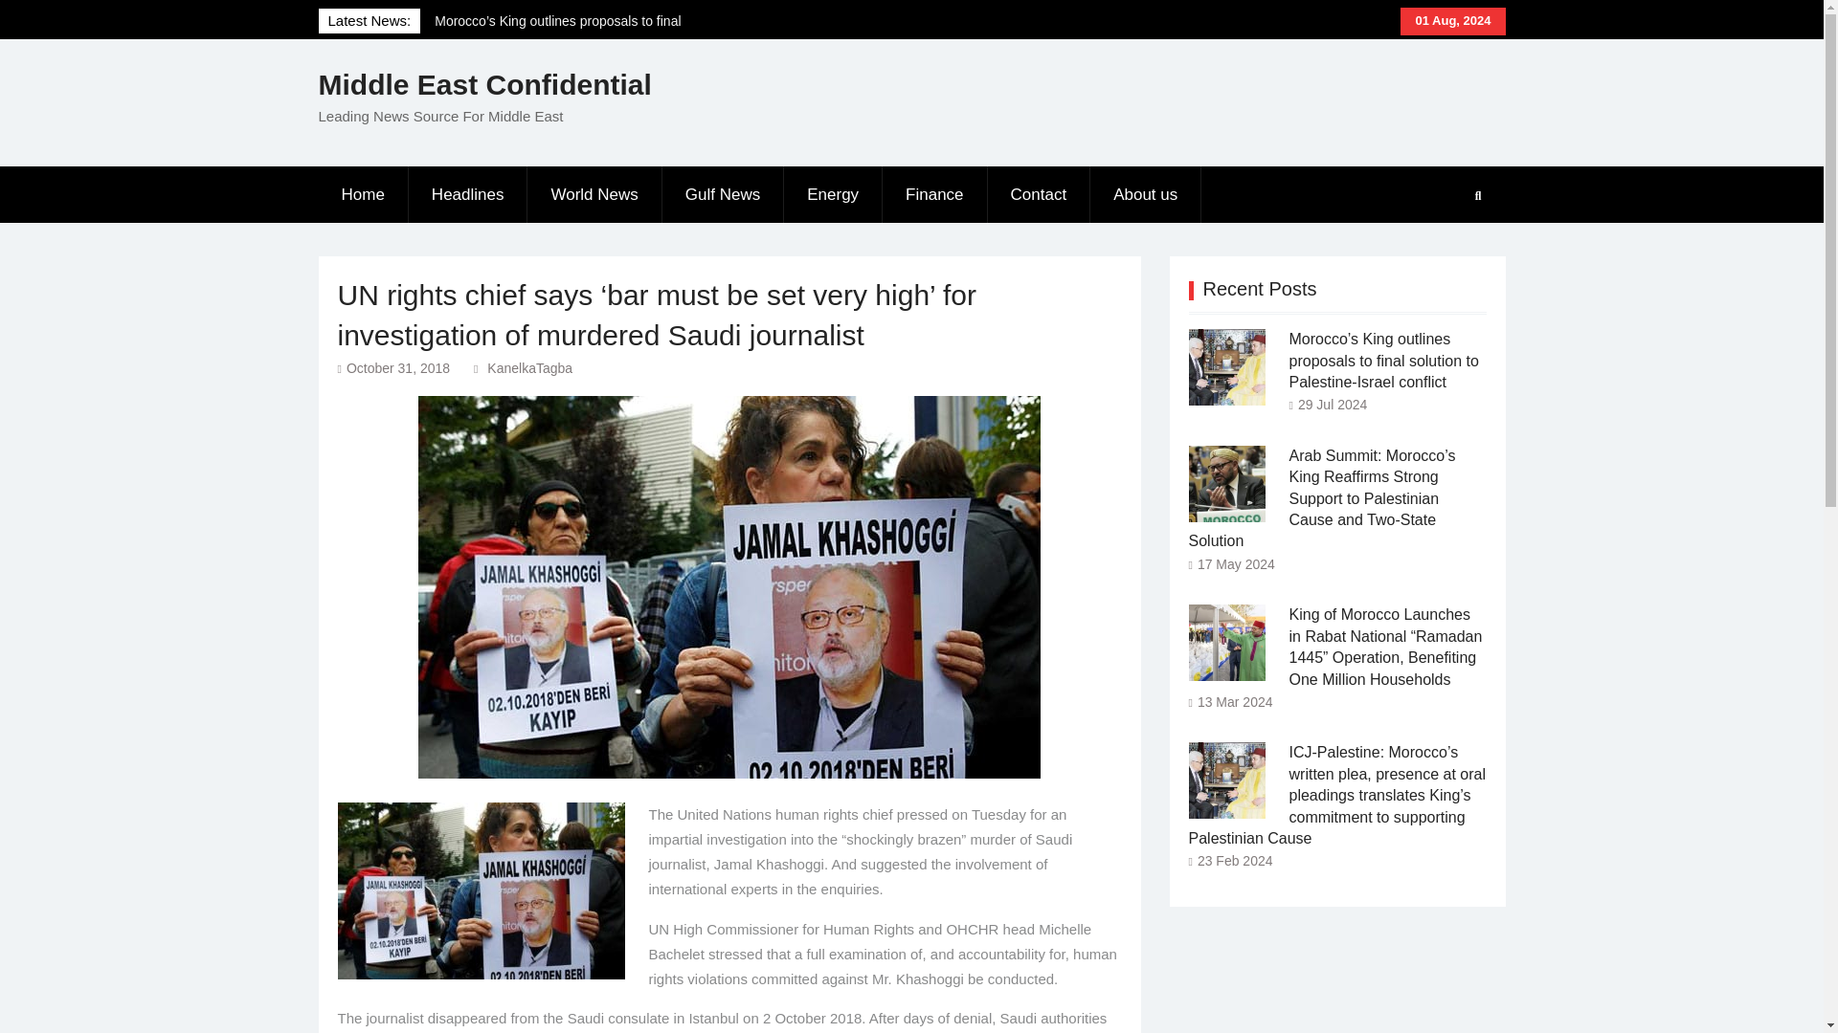 The image size is (1838, 1033). What do you see at coordinates (934, 195) in the screenshot?
I see `Finance` at bounding box center [934, 195].